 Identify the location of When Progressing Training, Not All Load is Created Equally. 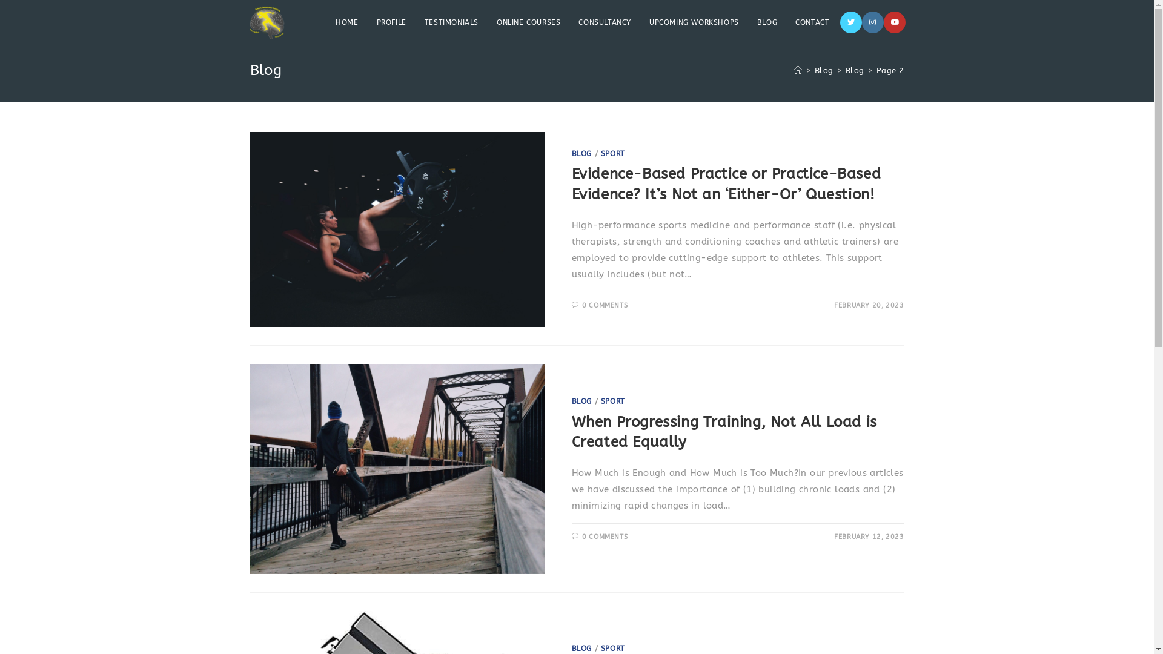
(724, 432).